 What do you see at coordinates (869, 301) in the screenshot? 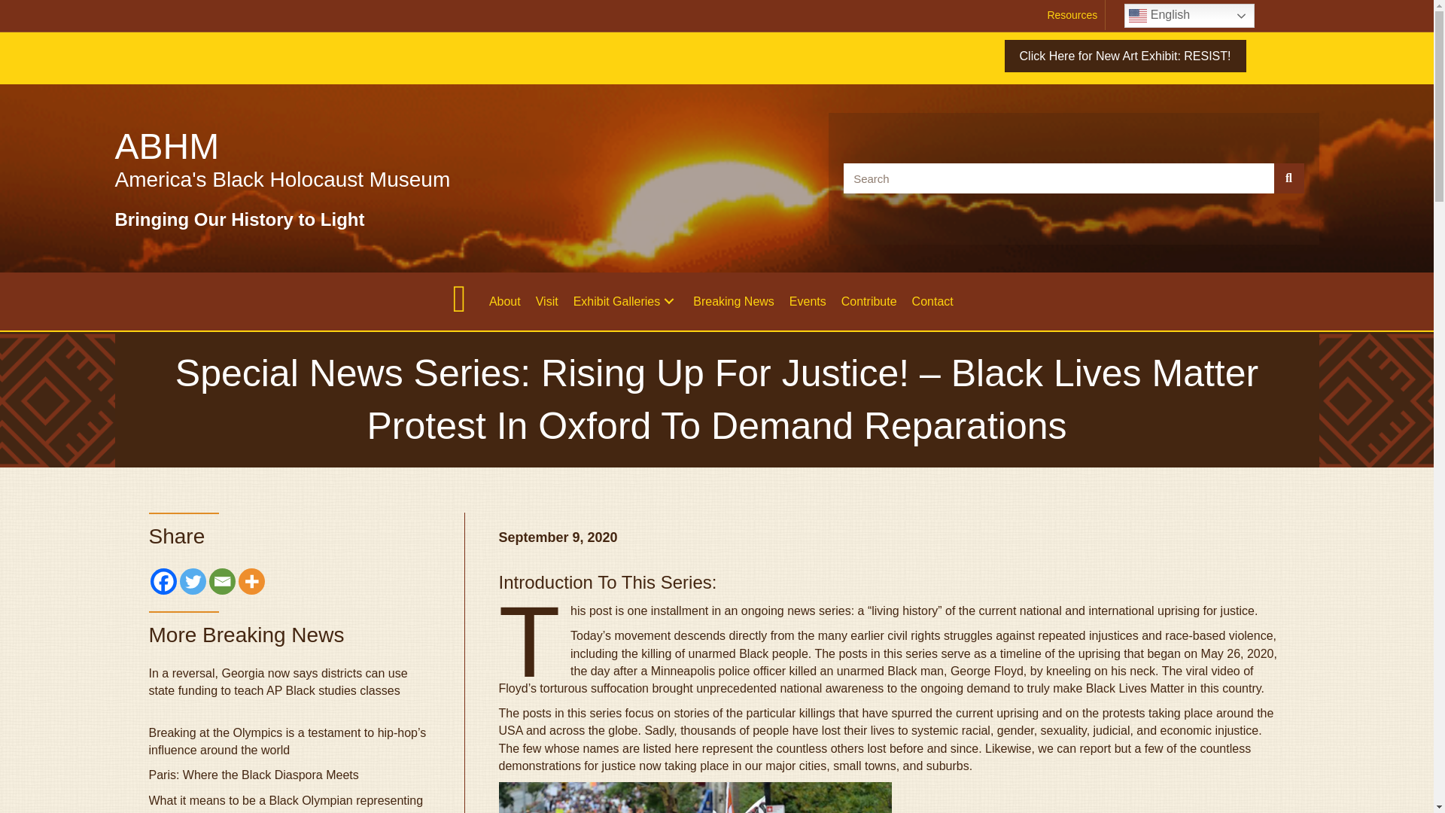
I see `Contribute` at bounding box center [869, 301].